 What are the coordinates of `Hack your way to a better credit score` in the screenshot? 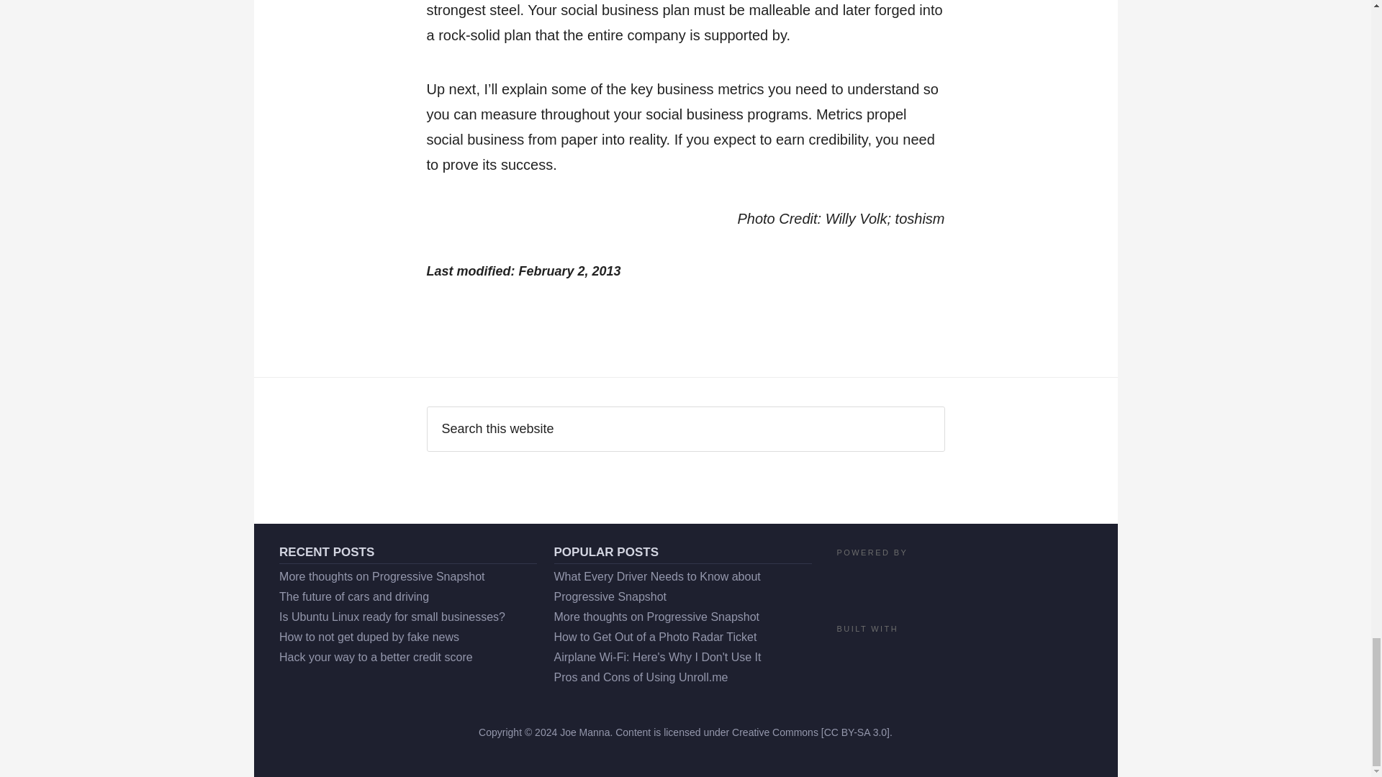 It's located at (376, 658).